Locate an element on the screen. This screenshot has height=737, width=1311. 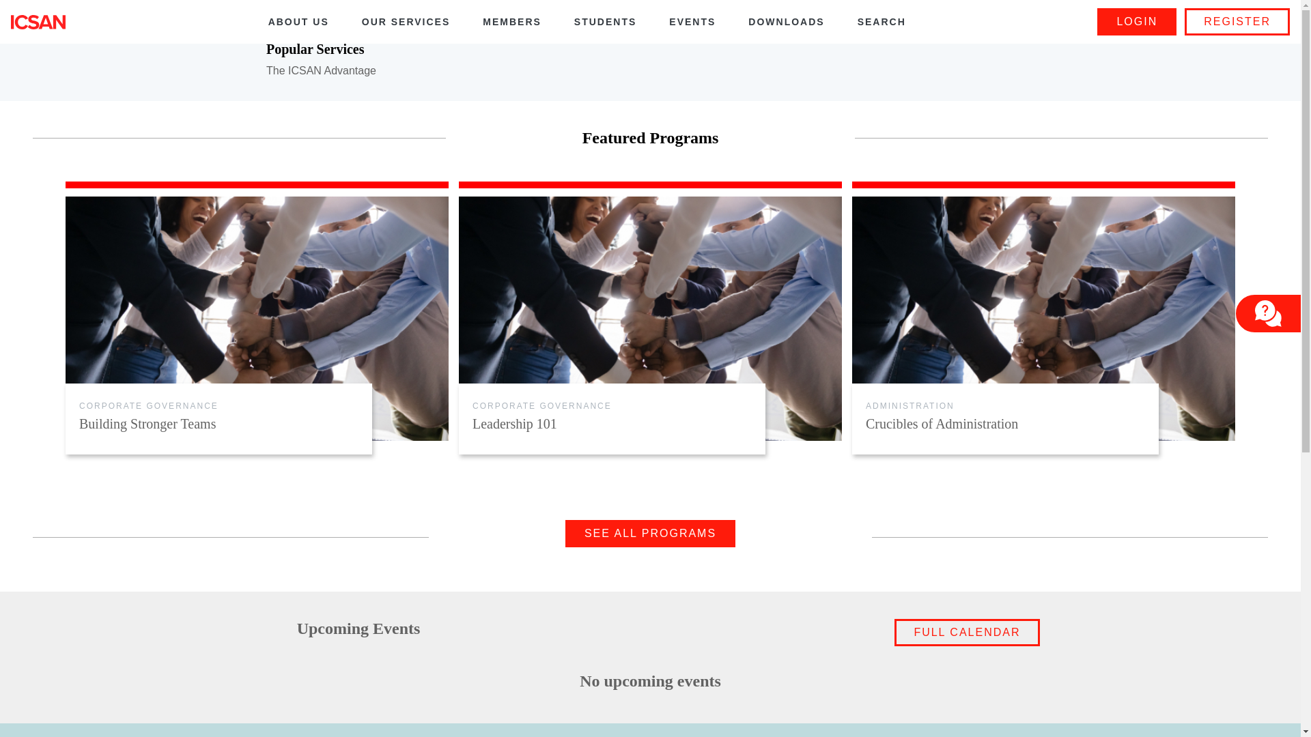
SEARCH is located at coordinates (882, 22).